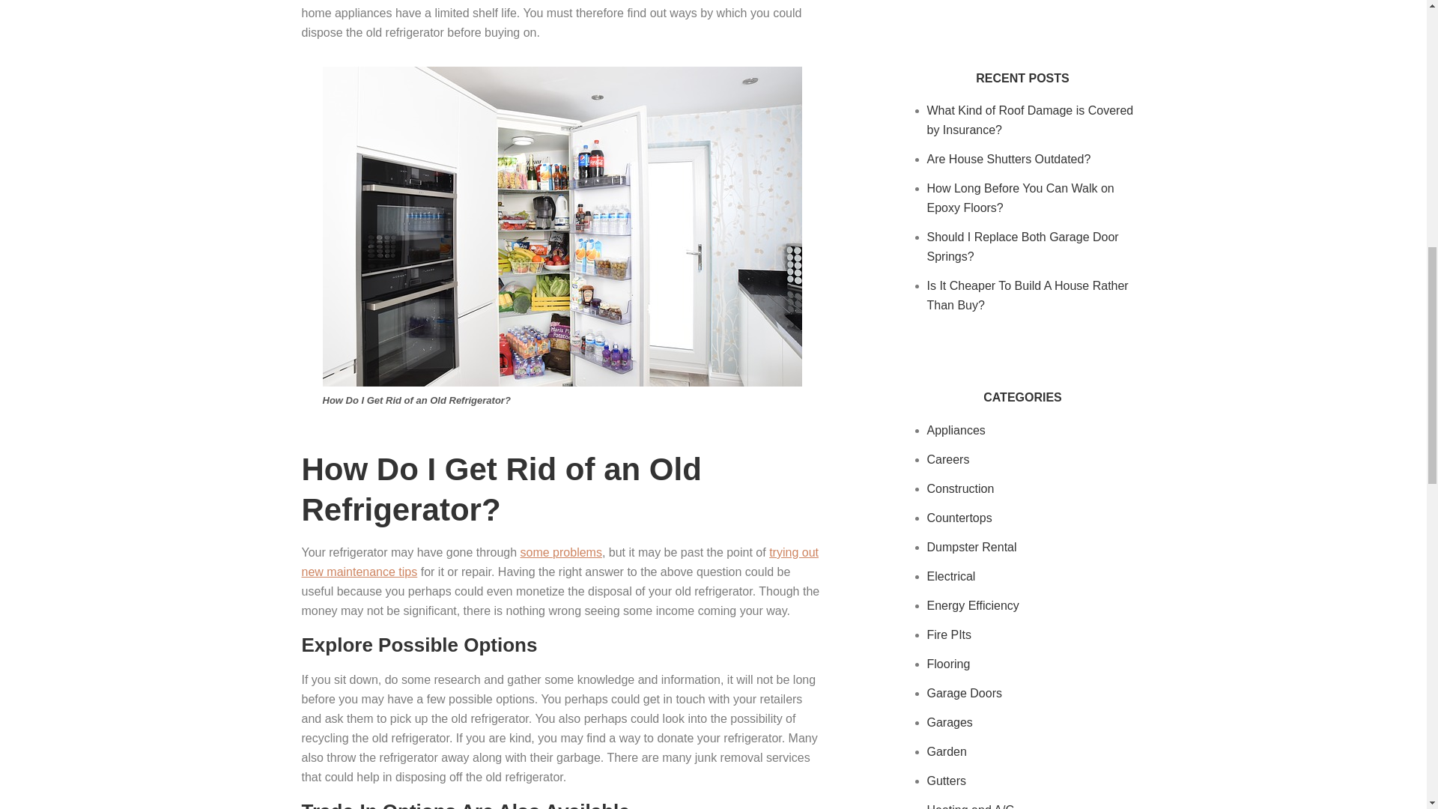 The height and width of the screenshot is (809, 1438). What do you see at coordinates (951, 576) in the screenshot?
I see `Electrical` at bounding box center [951, 576].